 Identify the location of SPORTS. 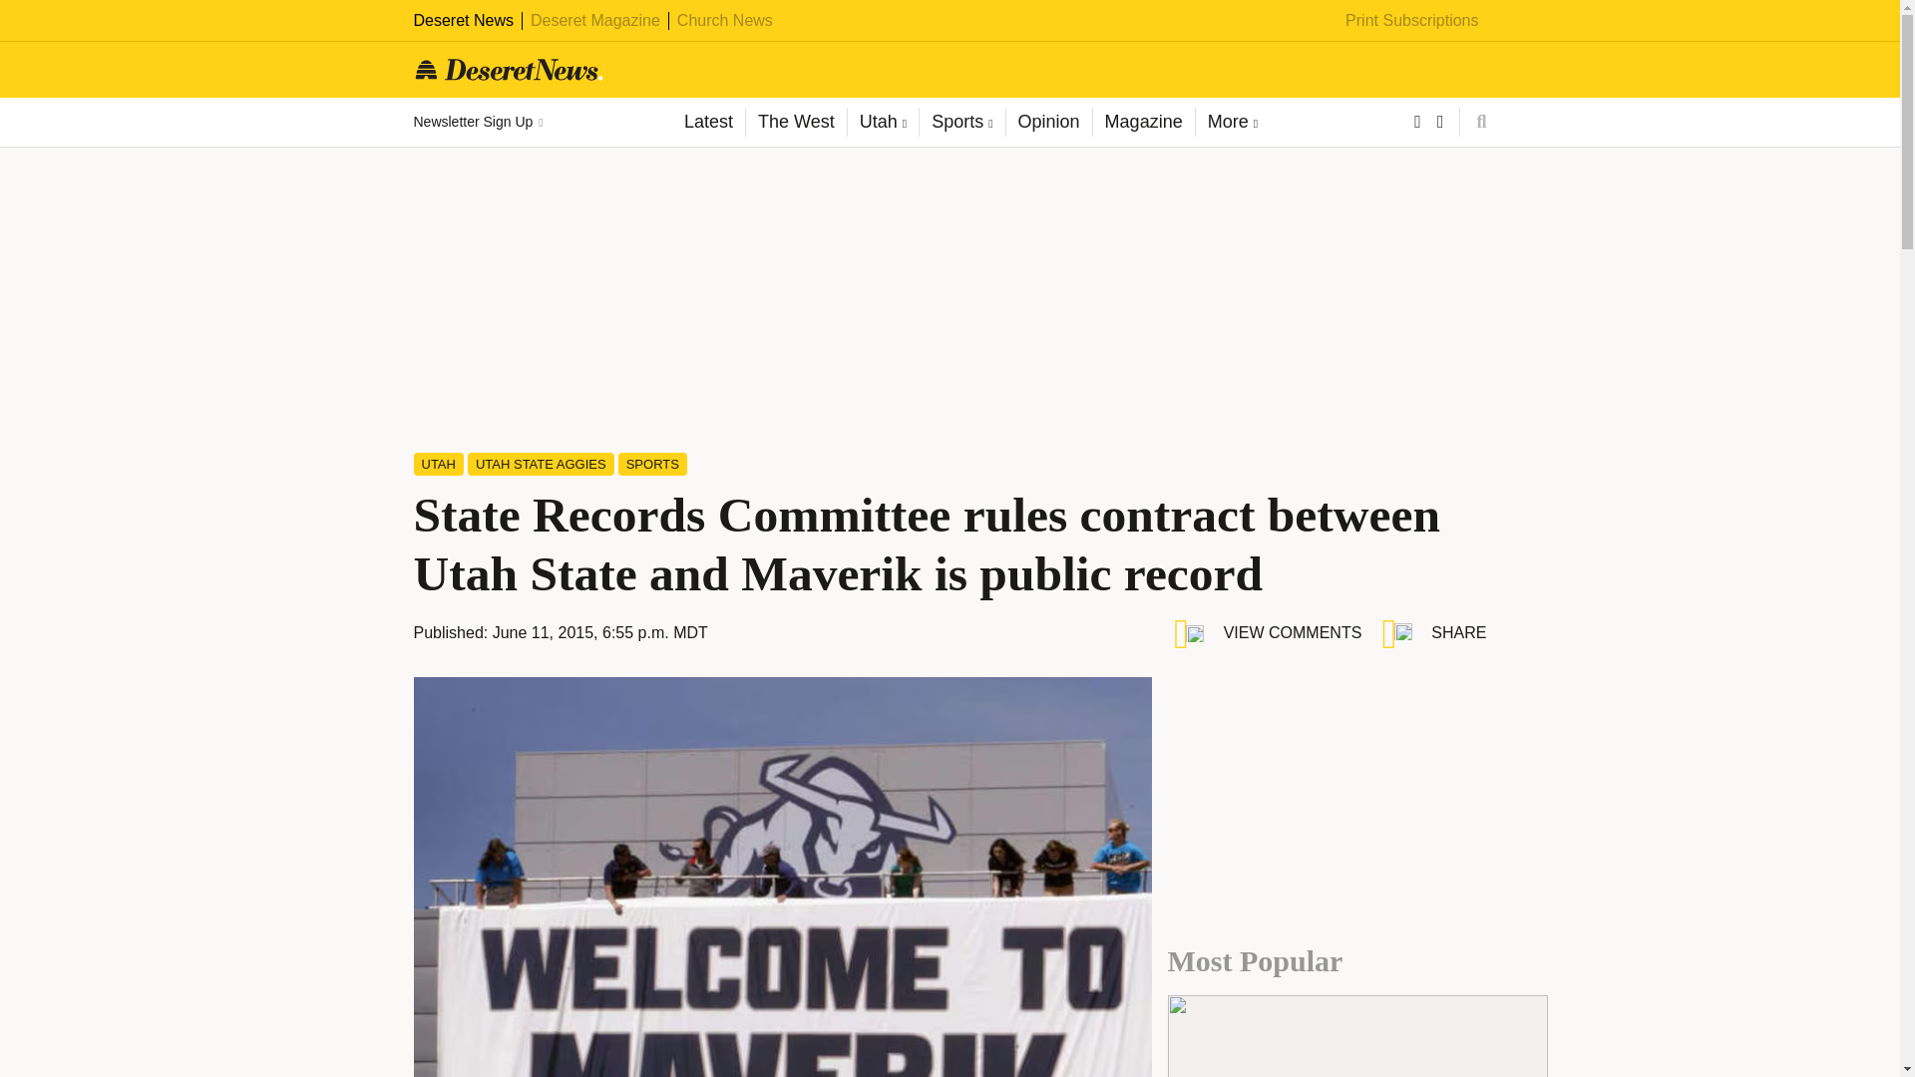
(652, 464).